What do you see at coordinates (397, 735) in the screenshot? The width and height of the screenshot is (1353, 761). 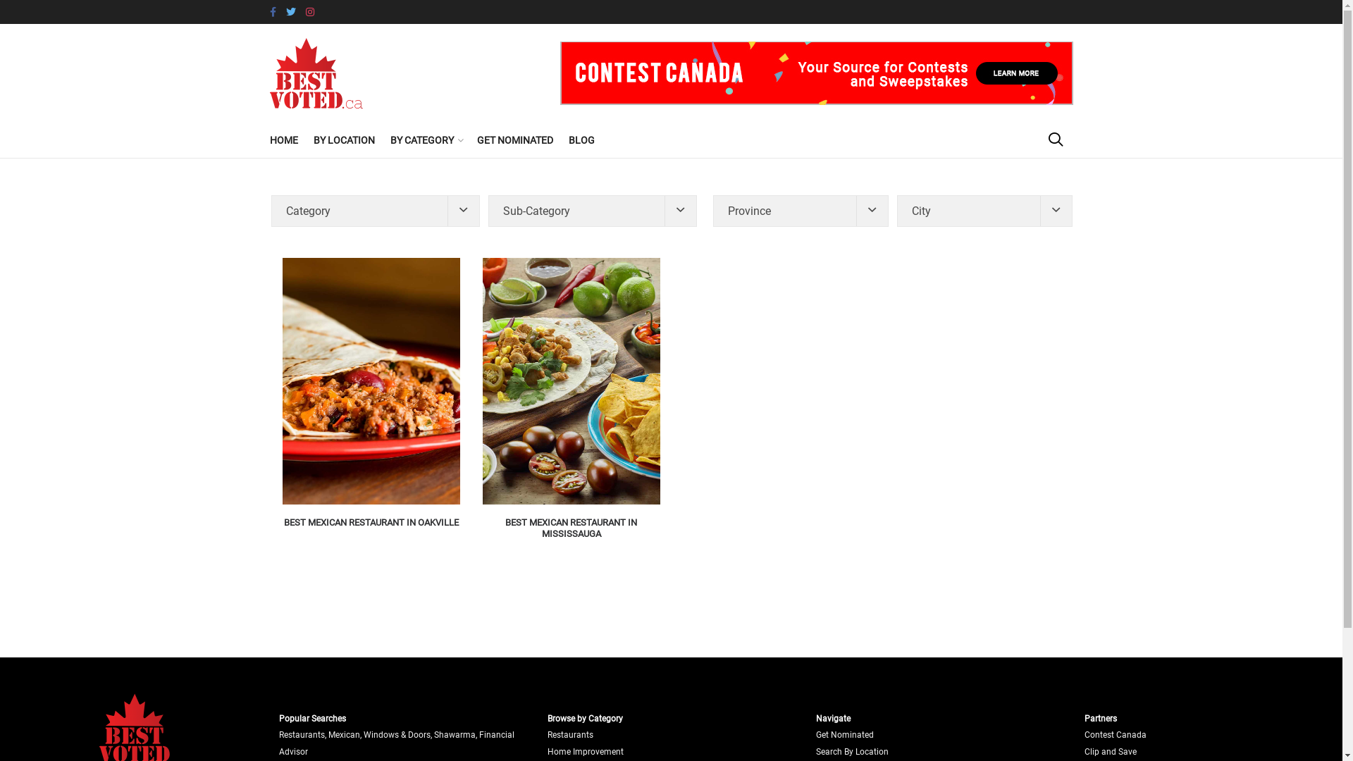 I see `Windows & Doors` at bounding box center [397, 735].